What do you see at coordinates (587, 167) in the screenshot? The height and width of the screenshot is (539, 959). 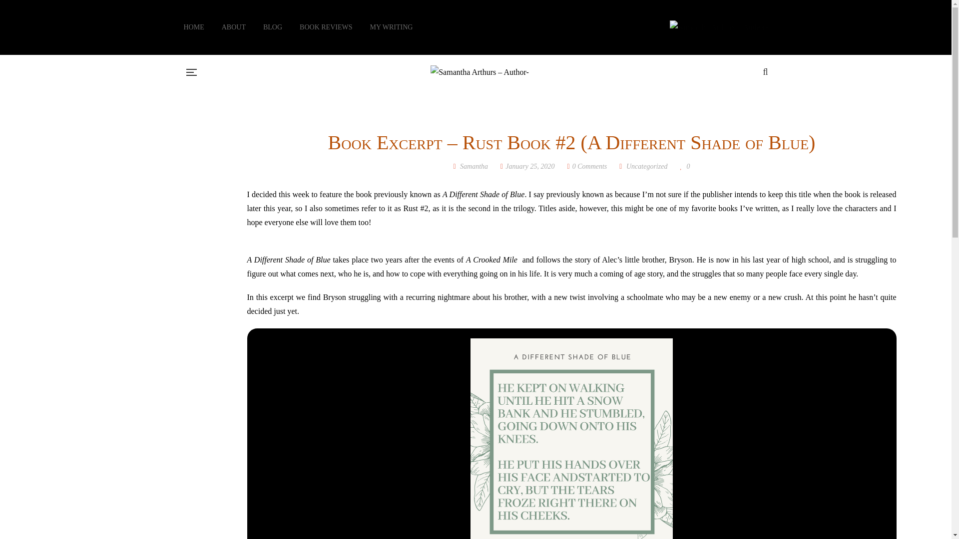 I see `0 Comments` at bounding box center [587, 167].